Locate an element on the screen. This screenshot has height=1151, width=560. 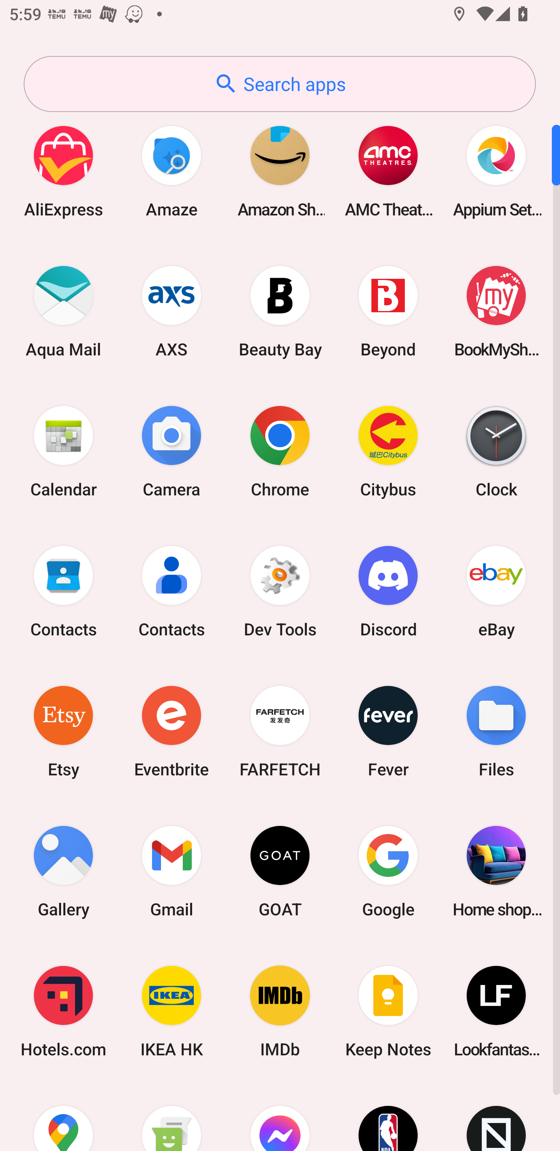
Gmail is located at coordinates (171, 871).